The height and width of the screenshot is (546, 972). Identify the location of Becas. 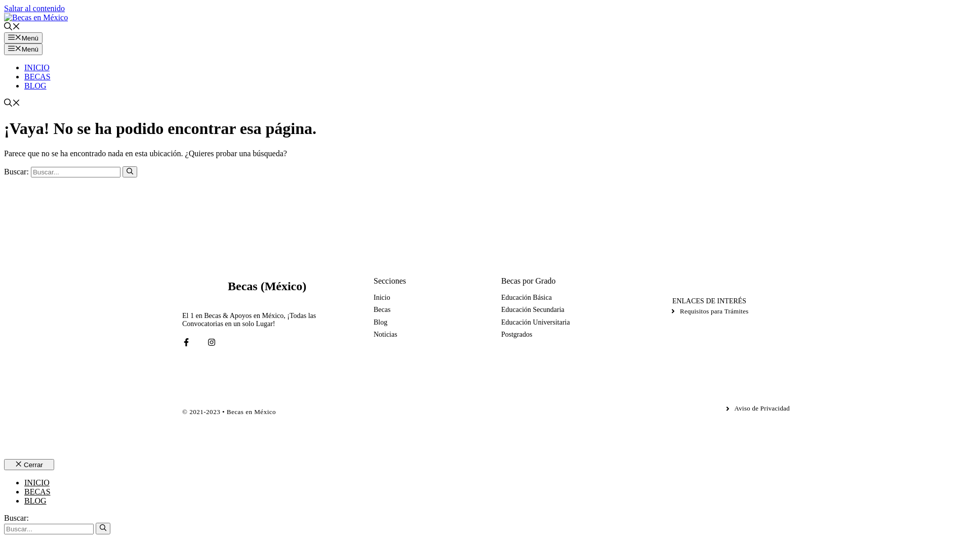
(382, 310).